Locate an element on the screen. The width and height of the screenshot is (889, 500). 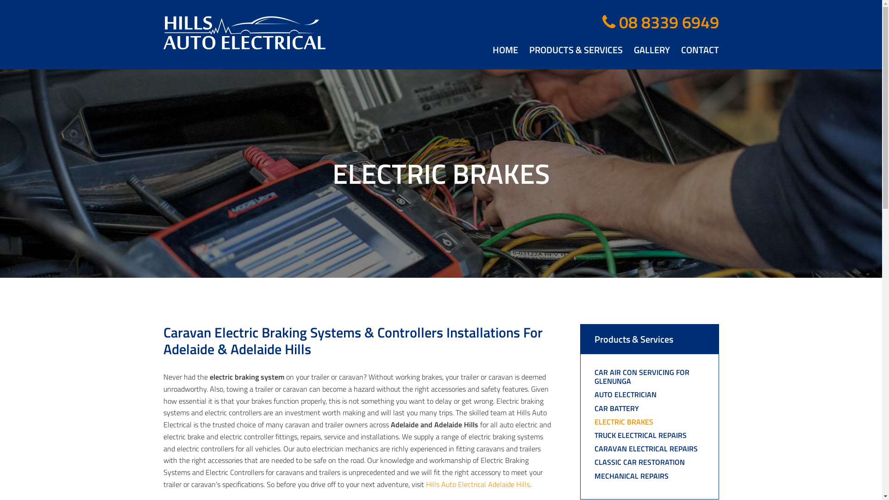
Hills Auto Electrical Adelaide Hills is located at coordinates (478, 484).